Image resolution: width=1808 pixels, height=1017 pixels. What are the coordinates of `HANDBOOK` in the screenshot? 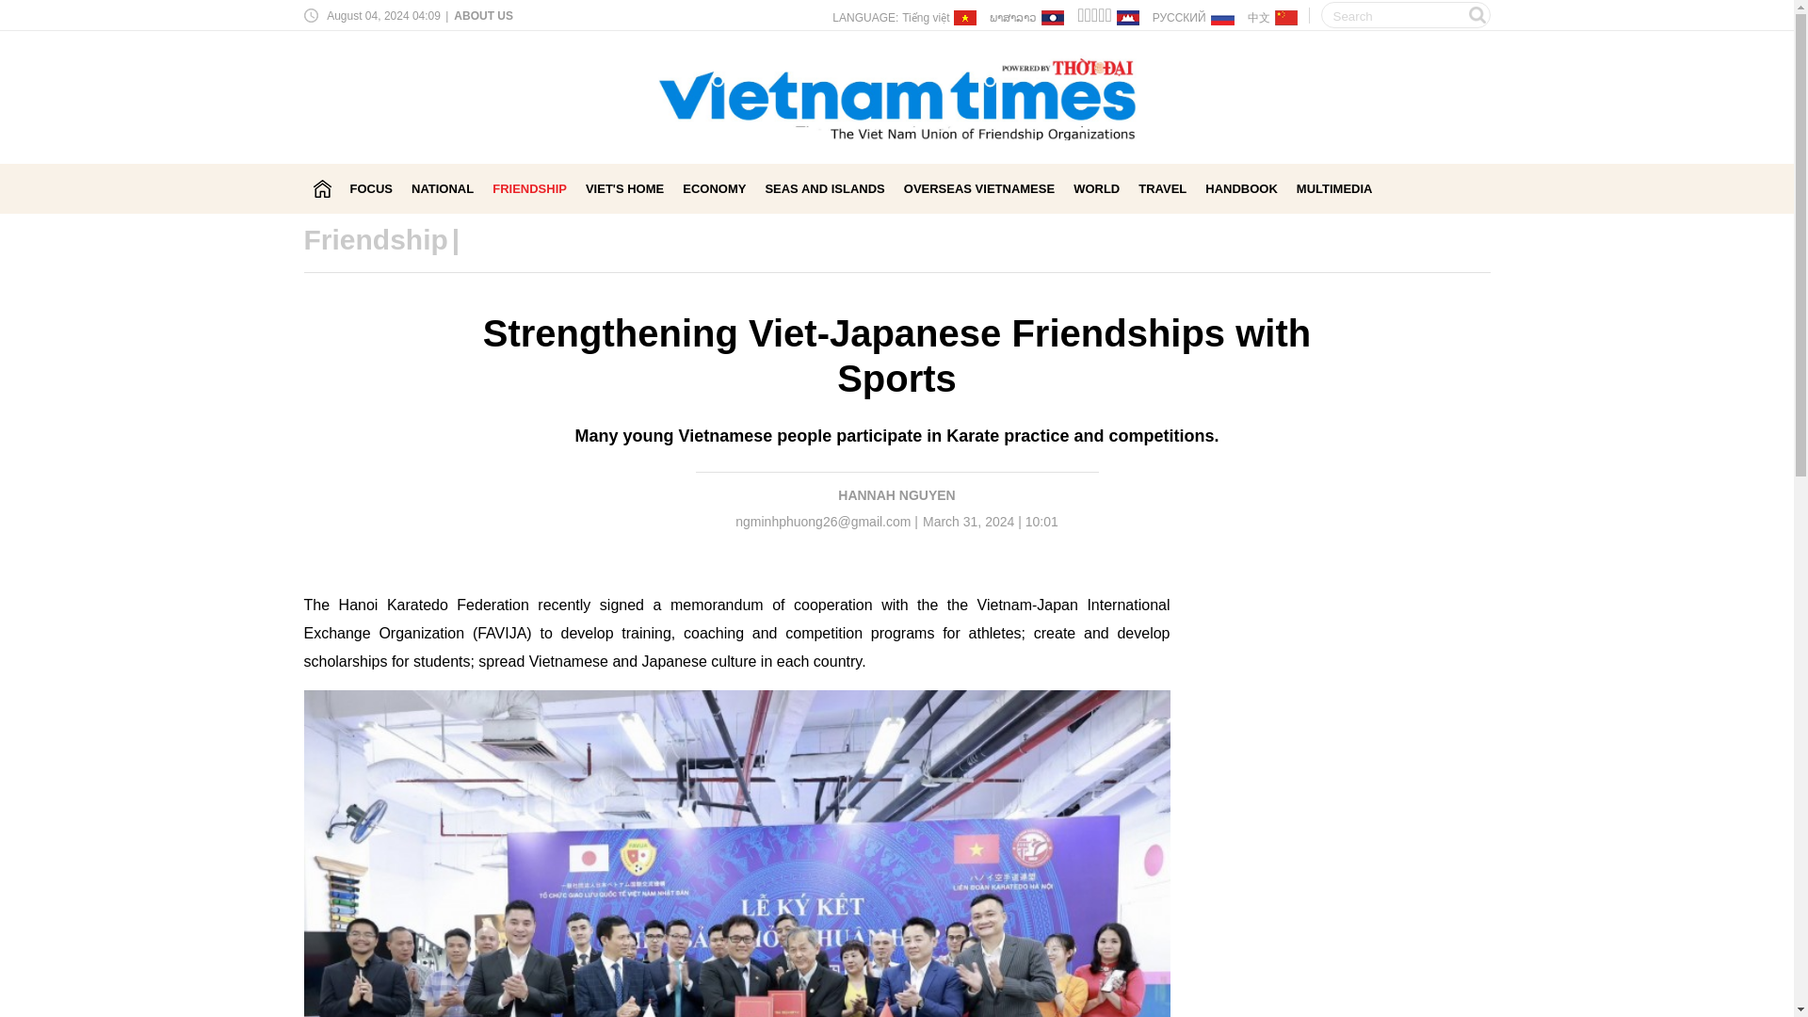 It's located at (1241, 188).